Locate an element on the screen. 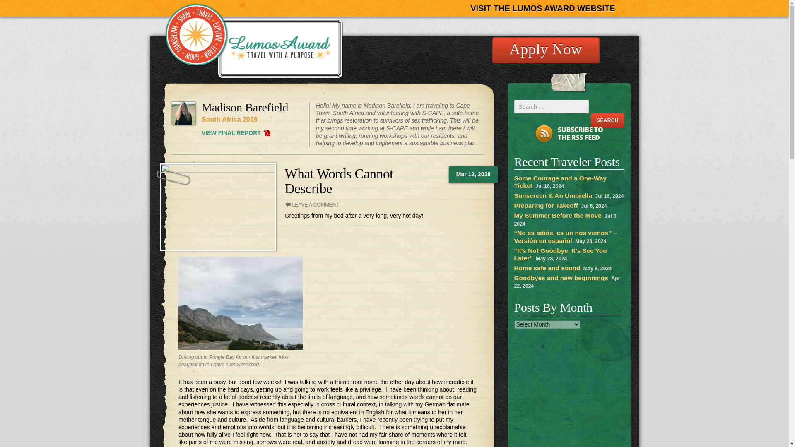 This screenshot has width=795, height=447. My Summer Before the Move is located at coordinates (558, 215).